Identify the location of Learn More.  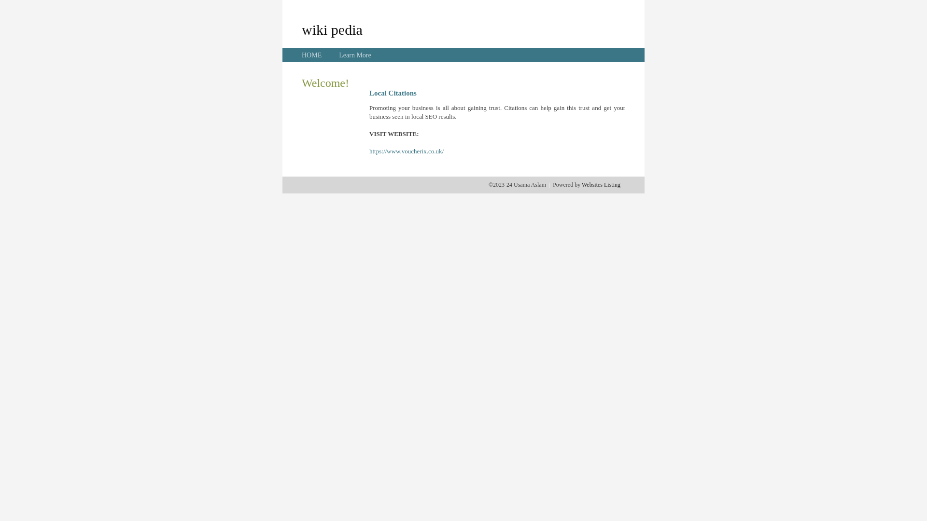
(355, 55).